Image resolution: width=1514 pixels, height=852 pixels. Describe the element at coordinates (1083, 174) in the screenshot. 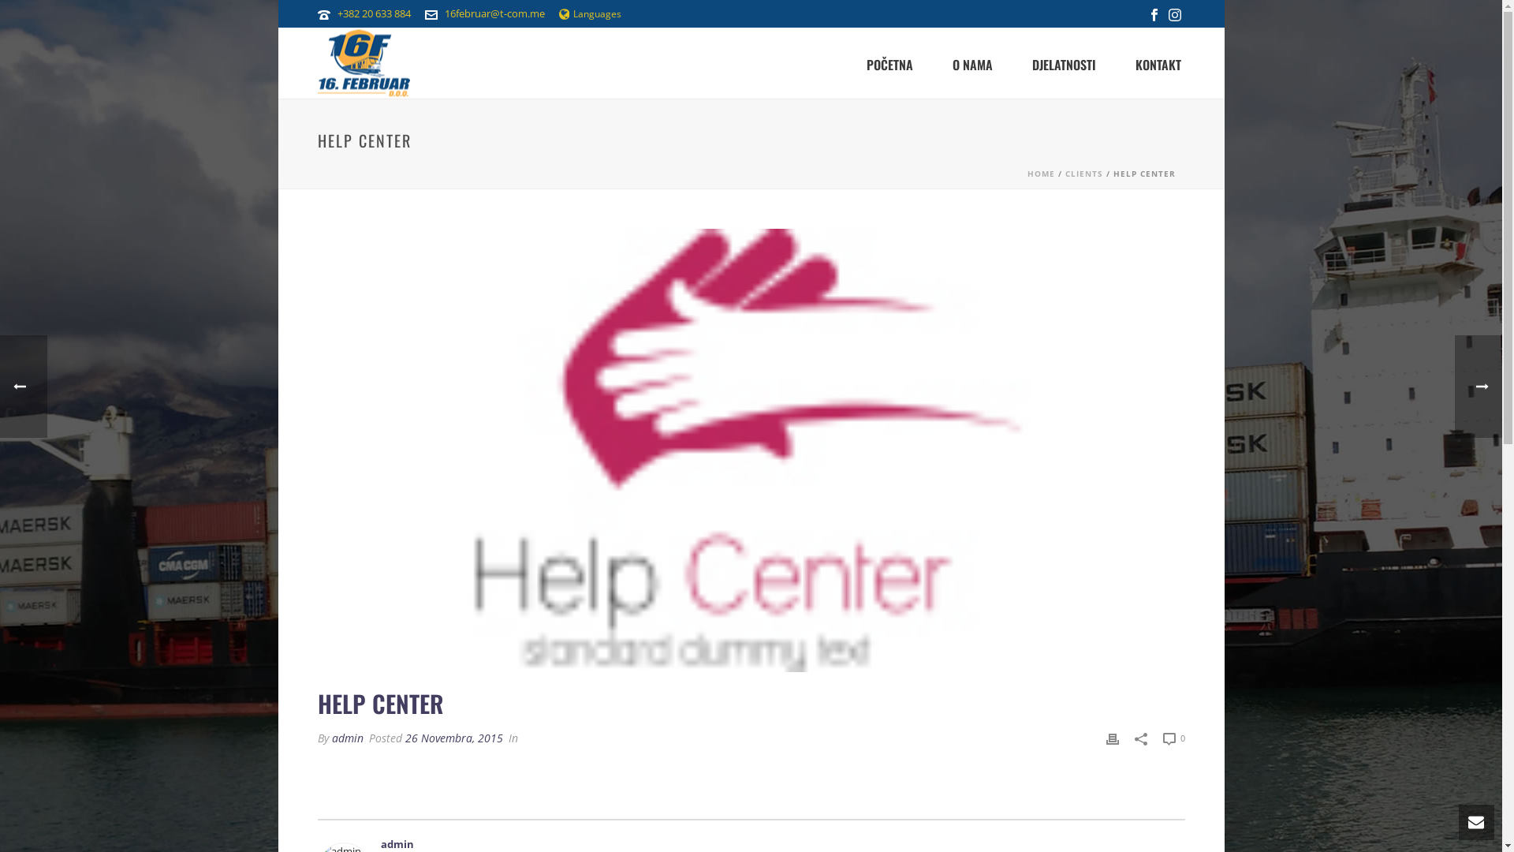

I see `CLIENTS` at that location.